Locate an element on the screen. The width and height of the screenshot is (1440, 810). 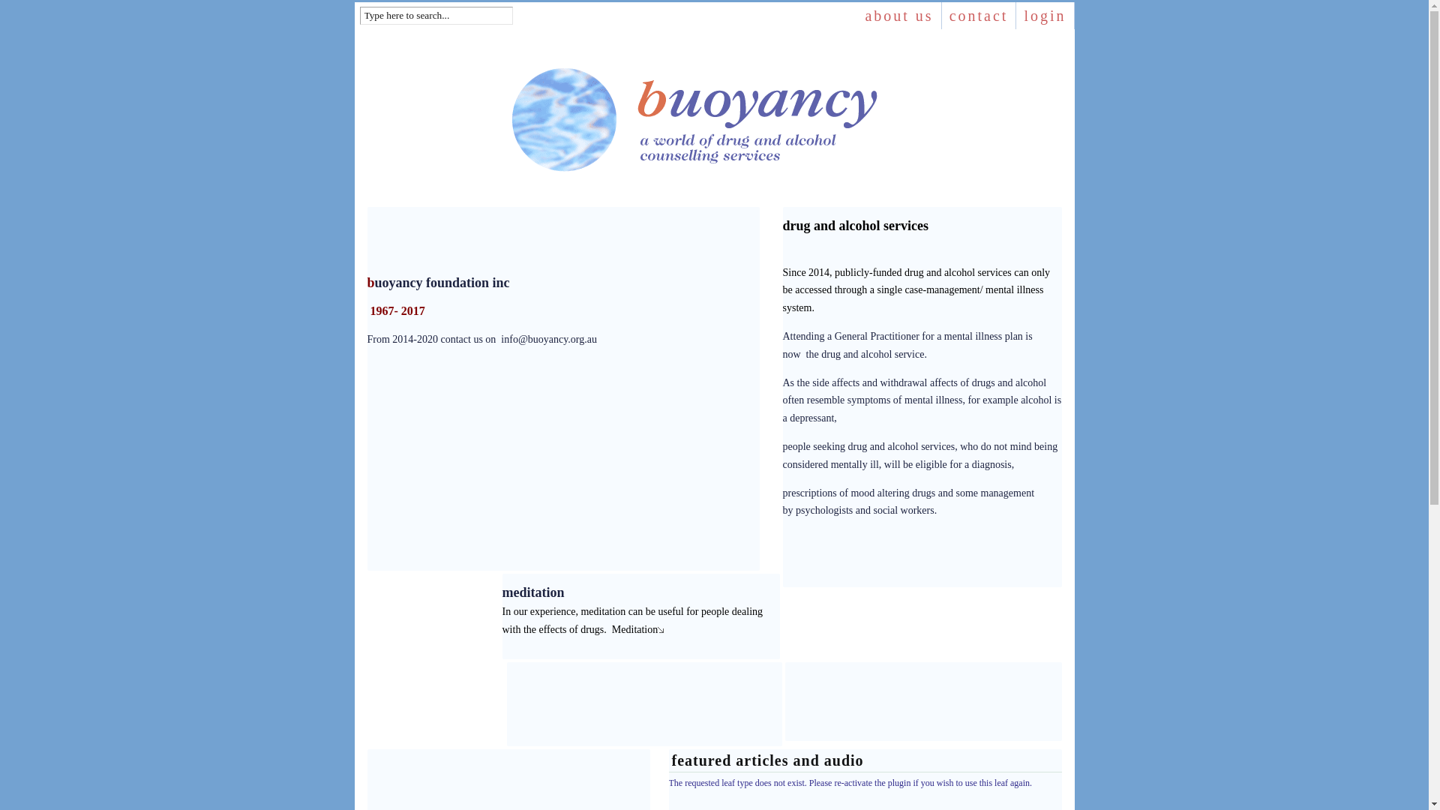
Buoyancy Foundation Inc is located at coordinates (714, 127).